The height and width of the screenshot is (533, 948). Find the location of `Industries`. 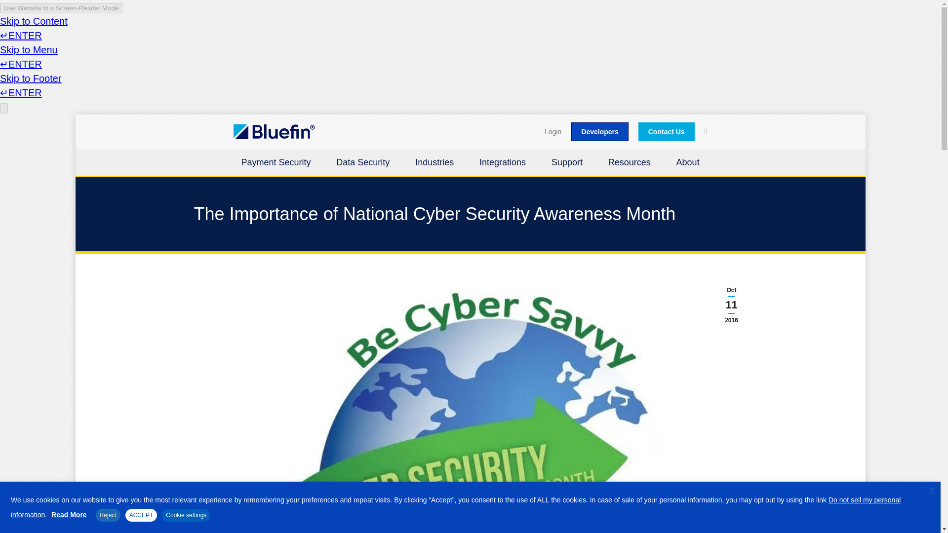

Industries is located at coordinates (434, 164).